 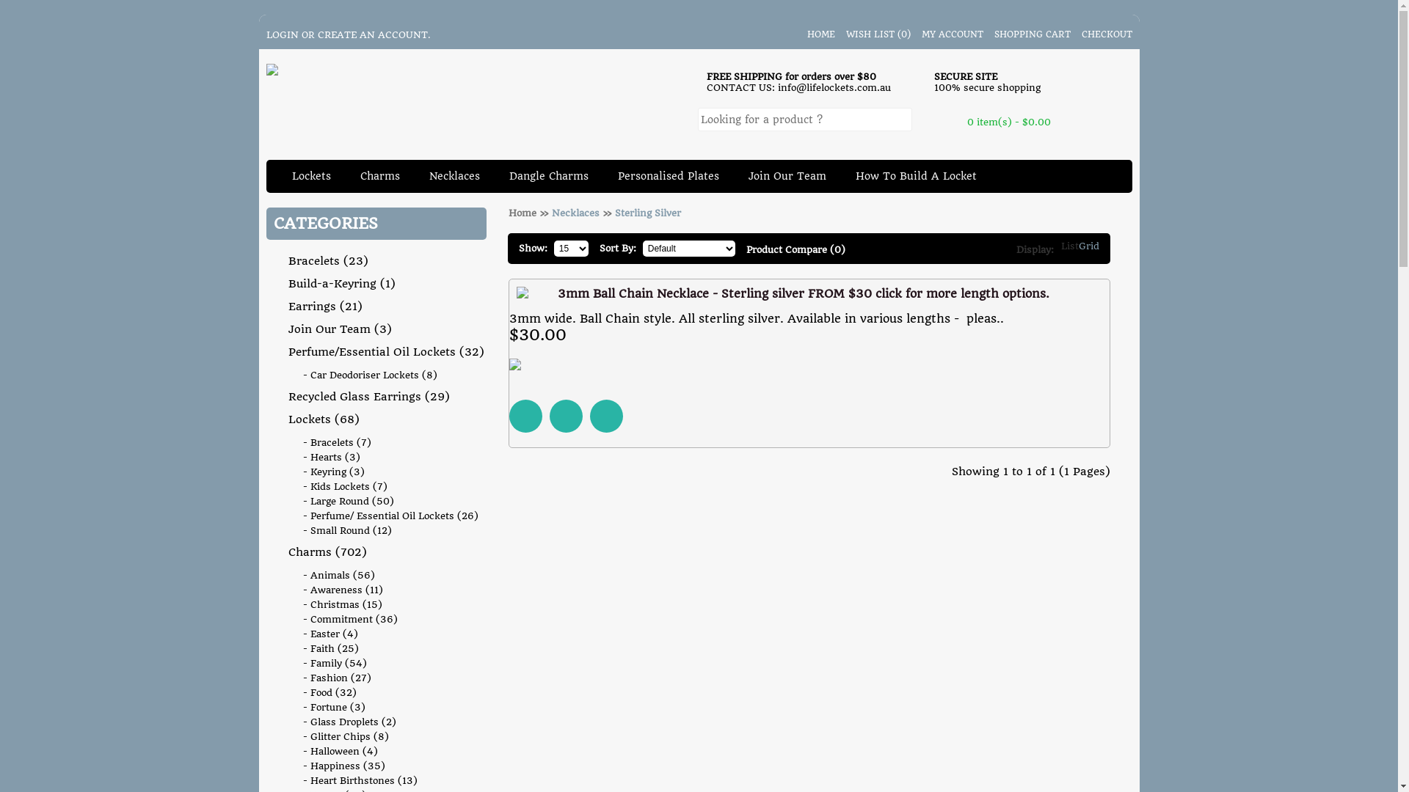 I want to click on Charms, so click(x=379, y=176).